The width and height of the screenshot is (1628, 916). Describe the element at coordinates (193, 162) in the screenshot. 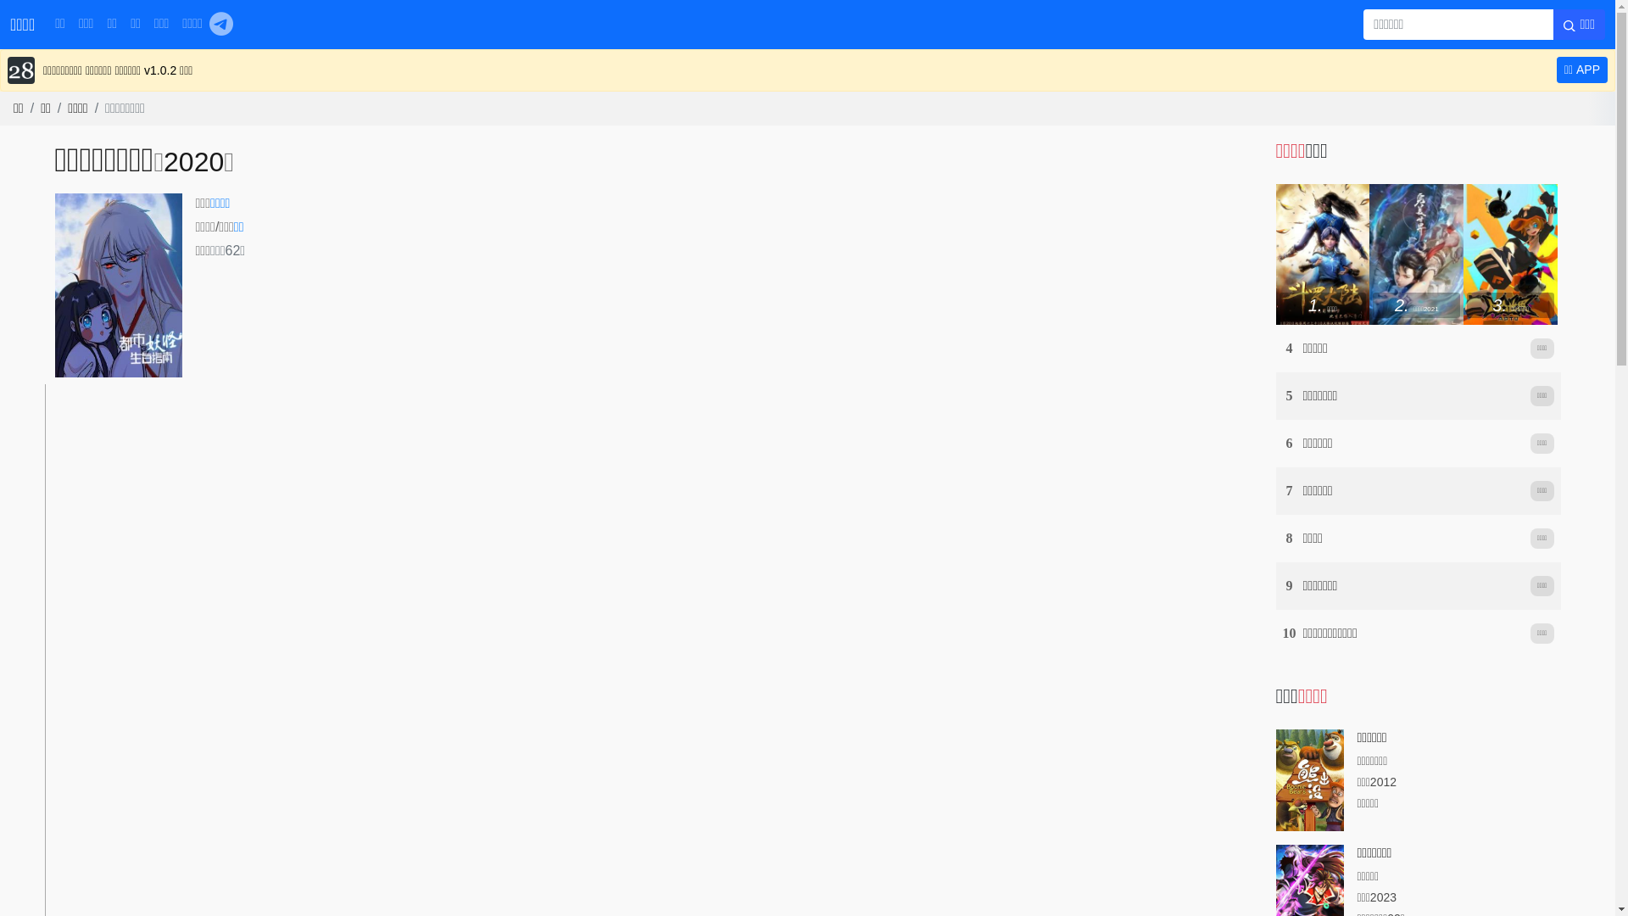

I see `2020` at that location.